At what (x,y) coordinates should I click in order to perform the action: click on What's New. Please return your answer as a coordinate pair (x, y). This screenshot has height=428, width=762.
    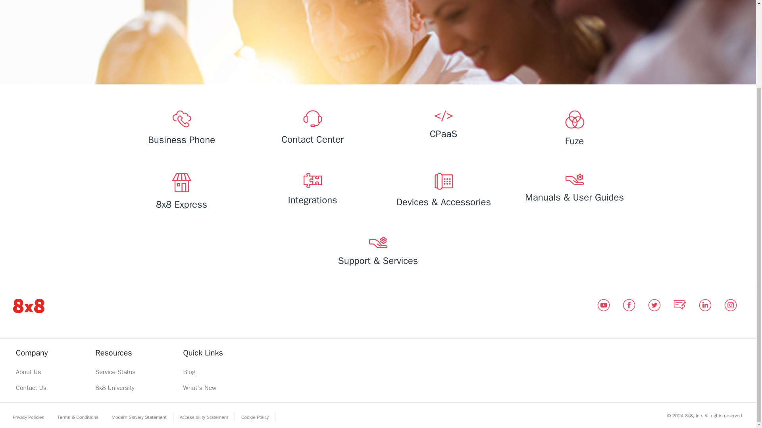
    Looking at the image, I should click on (203, 388).